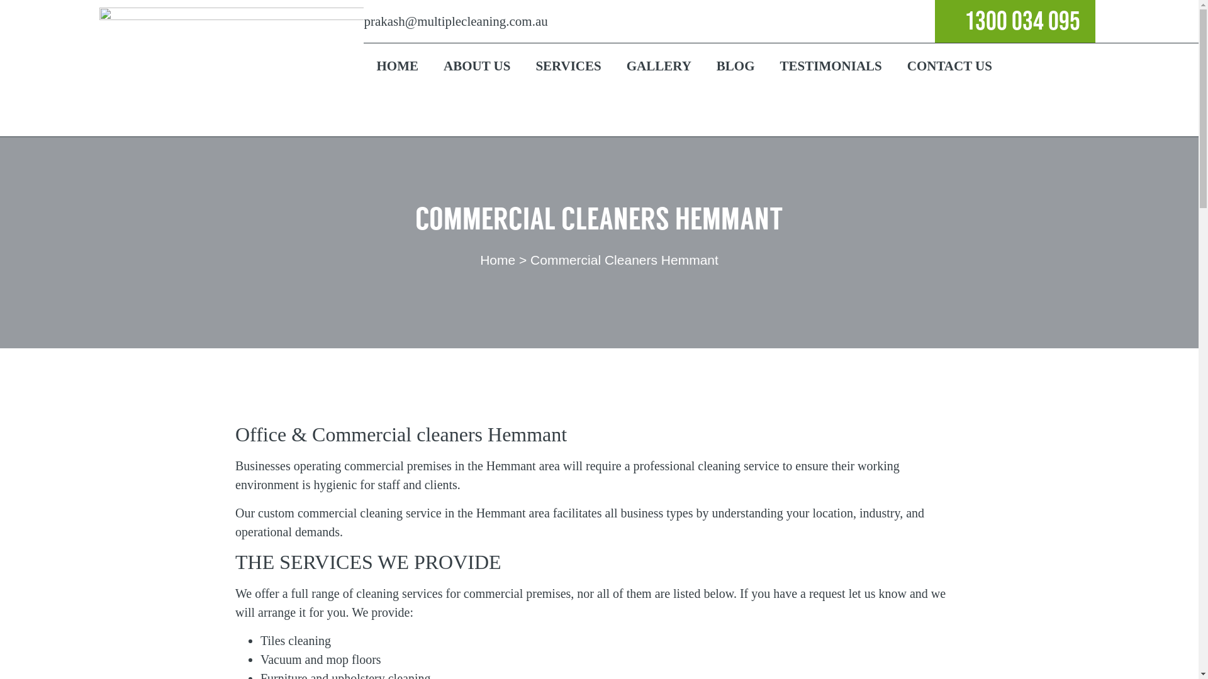  Describe the element at coordinates (568, 65) in the screenshot. I see `SERVICES` at that location.